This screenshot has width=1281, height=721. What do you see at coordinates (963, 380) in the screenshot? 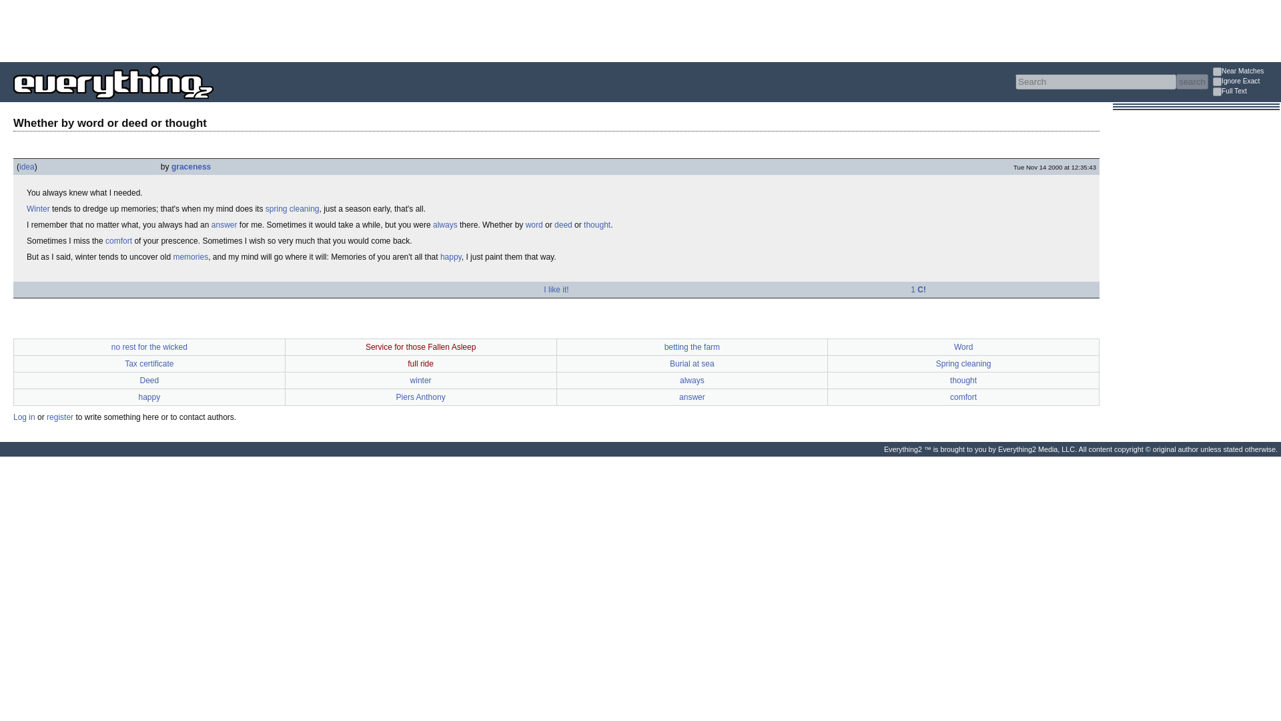
I see `thought` at bounding box center [963, 380].